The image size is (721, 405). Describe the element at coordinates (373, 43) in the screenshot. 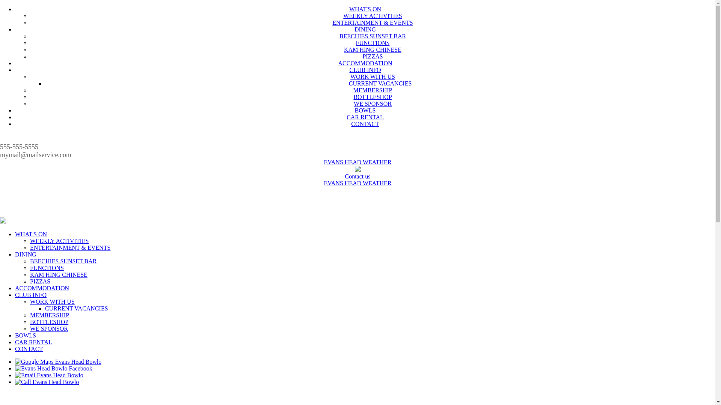

I see `FUNCTIONS` at that location.